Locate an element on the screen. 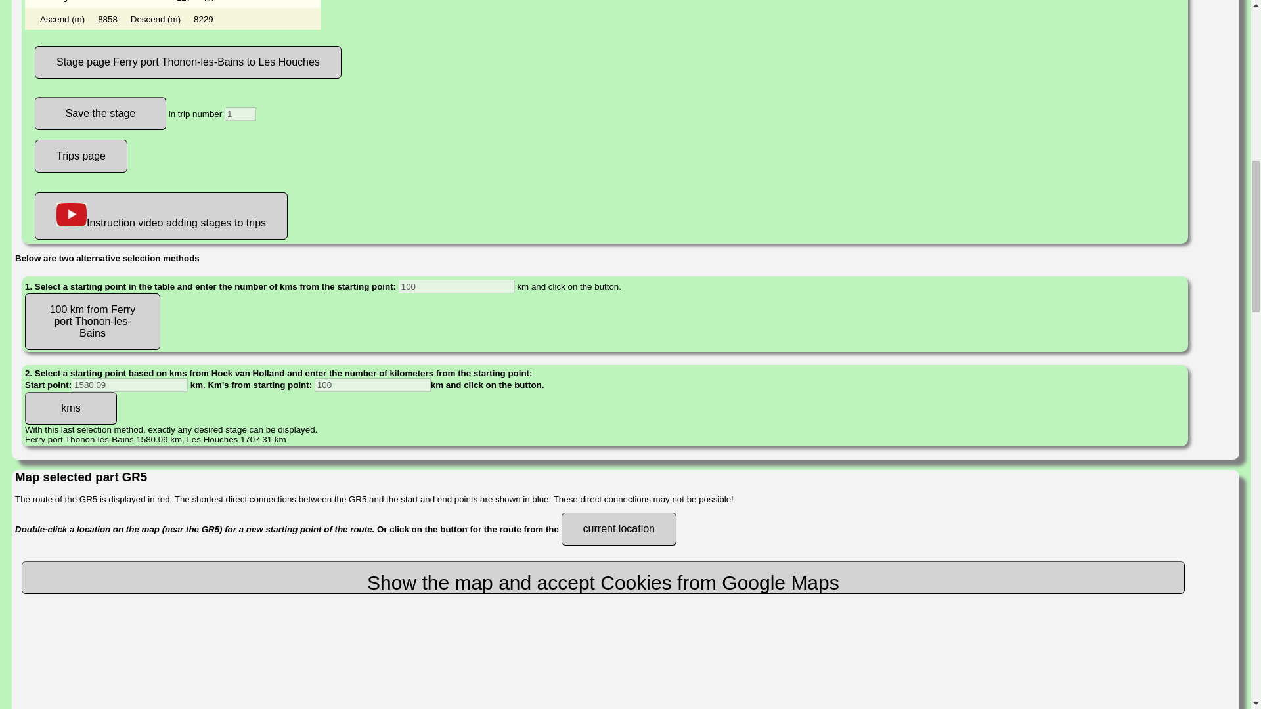  Instructie videos is located at coordinates (72, 214).